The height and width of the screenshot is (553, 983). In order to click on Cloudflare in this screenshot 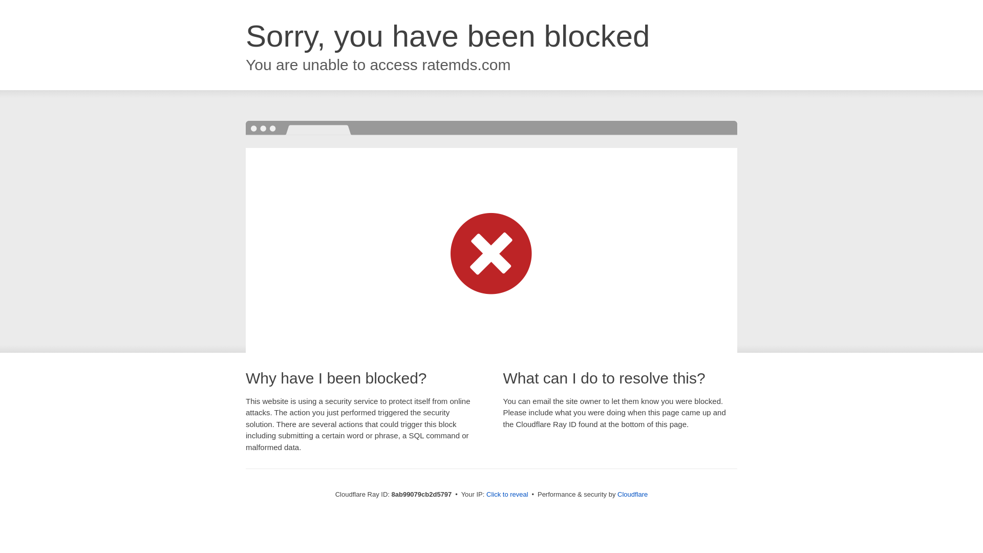, I will do `click(632, 494)`.